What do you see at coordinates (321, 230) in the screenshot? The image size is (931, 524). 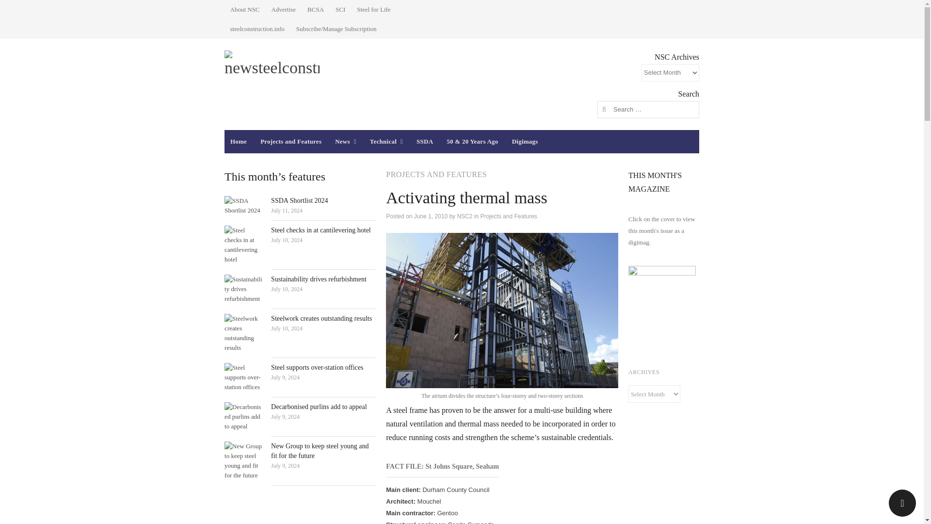 I see `Steel checks in at cantilevering hotel` at bounding box center [321, 230].